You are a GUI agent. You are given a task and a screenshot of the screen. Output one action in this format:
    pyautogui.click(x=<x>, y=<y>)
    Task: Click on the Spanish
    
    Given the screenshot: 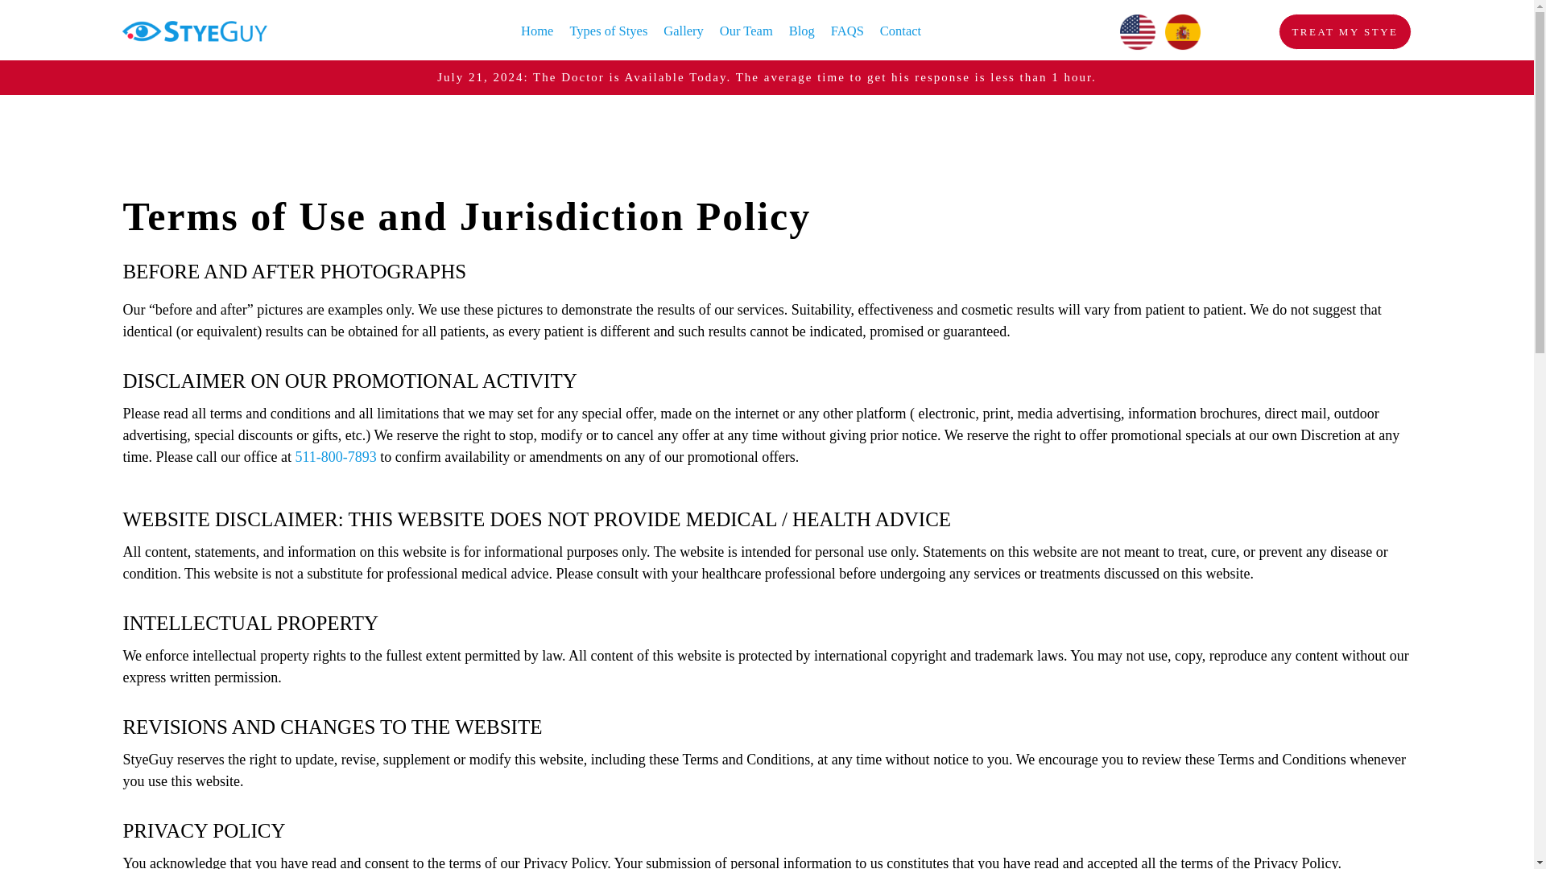 What is the action you would take?
    pyautogui.click(x=1182, y=31)
    